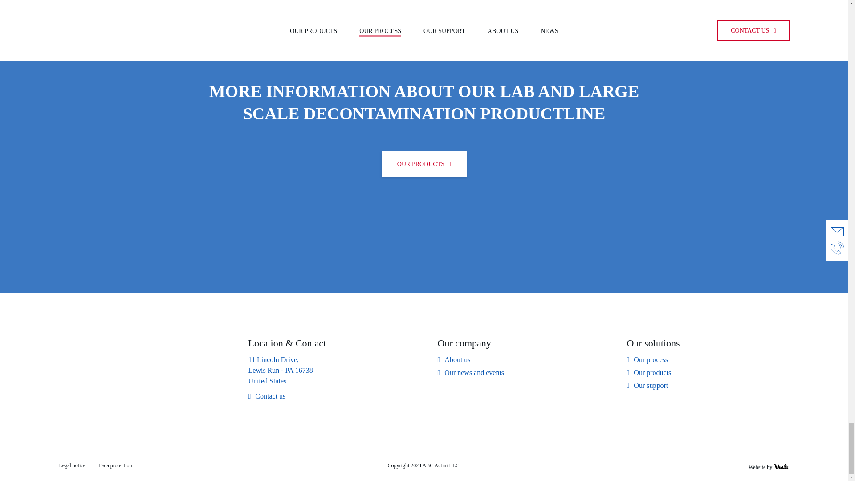 The width and height of the screenshot is (855, 481). I want to click on Website by, so click(769, 467).